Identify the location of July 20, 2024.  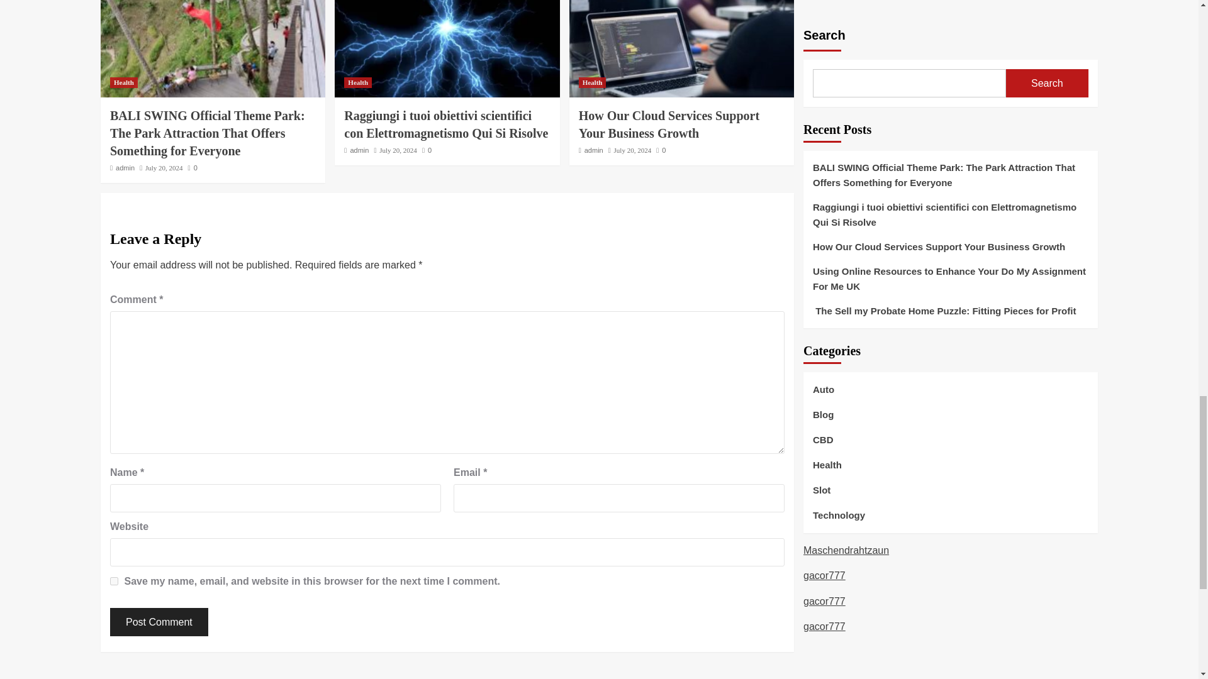
(398, 150).